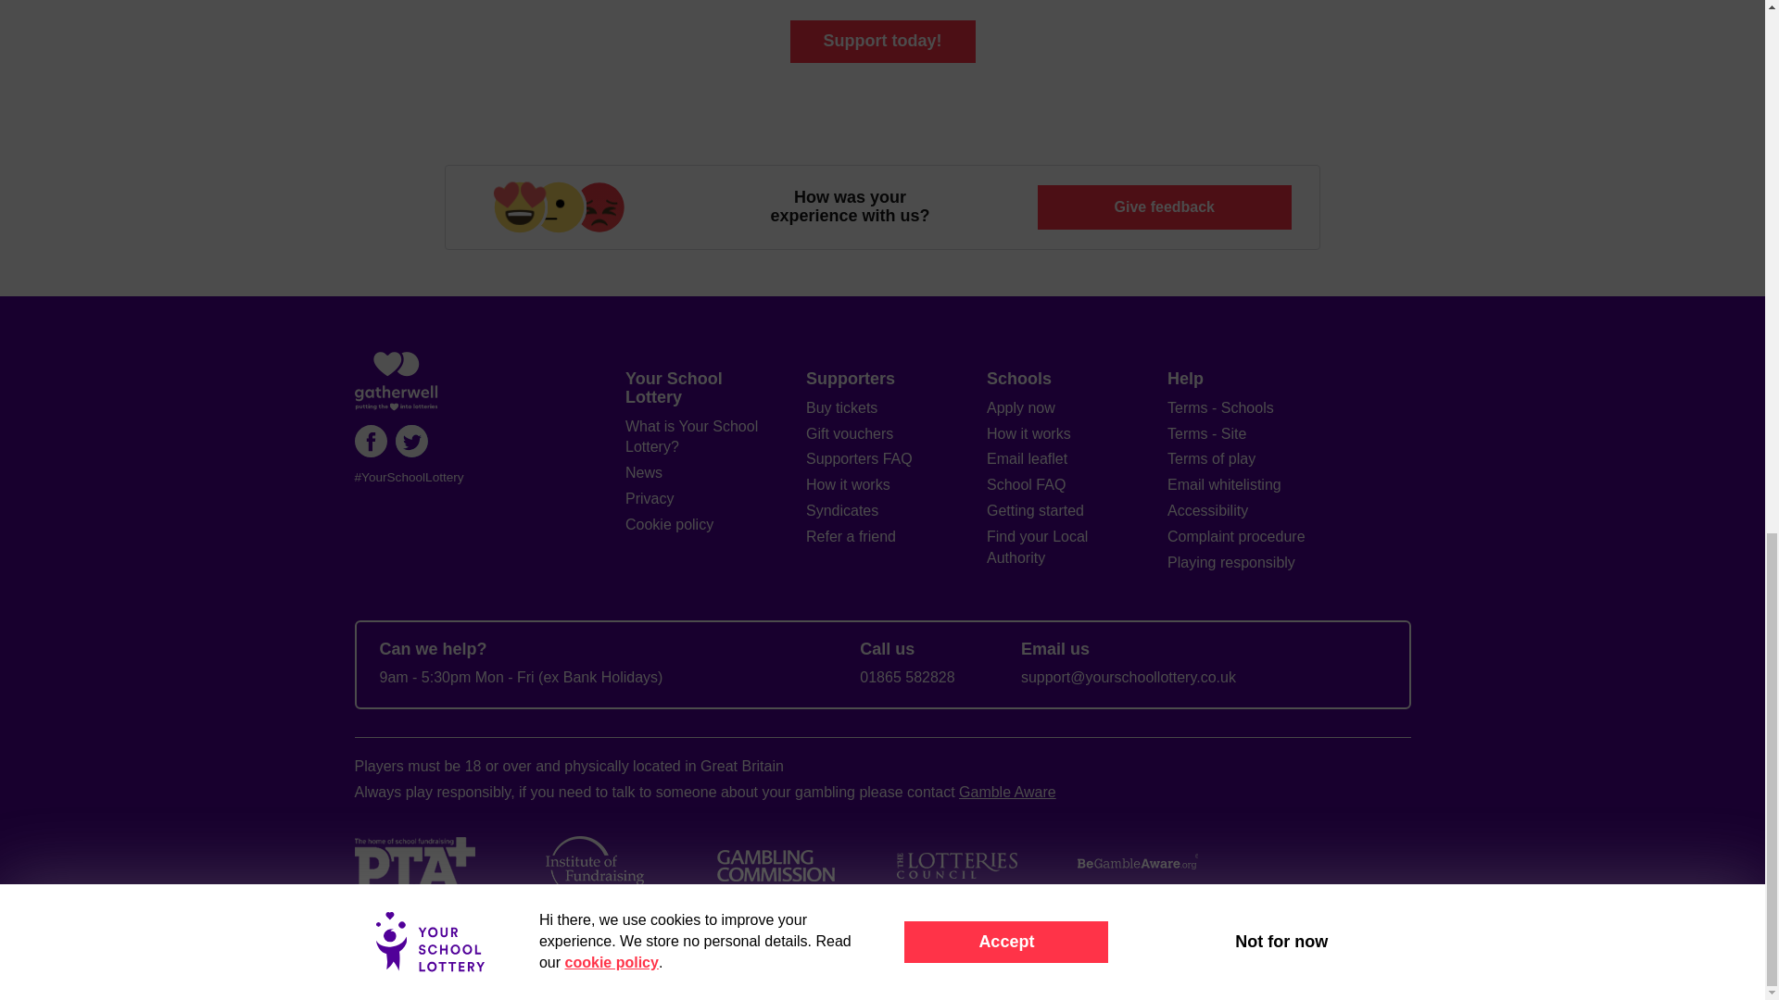 The image size is (1779, 1000). I want to click on Schools - How it works, so click(1028, 433).